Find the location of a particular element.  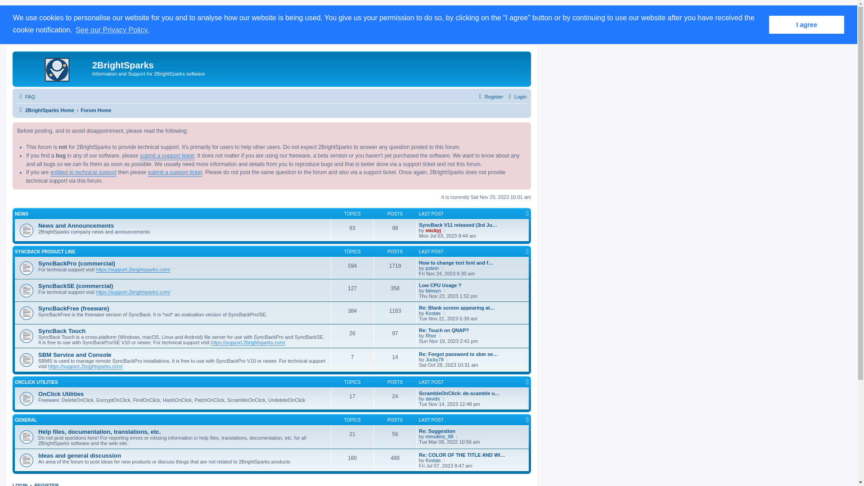

mmullins_98 is located at coordinates (440, 436).